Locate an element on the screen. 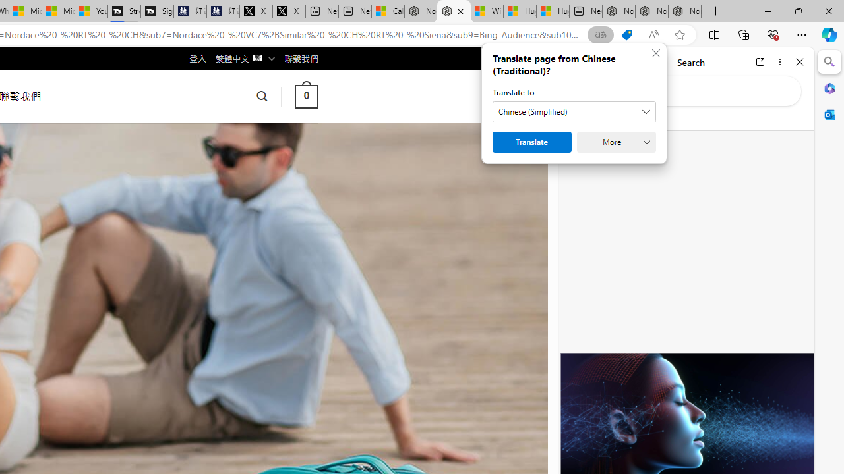  Nordace Siena Pro 15 Backpack is located at coordinates (651, 12).